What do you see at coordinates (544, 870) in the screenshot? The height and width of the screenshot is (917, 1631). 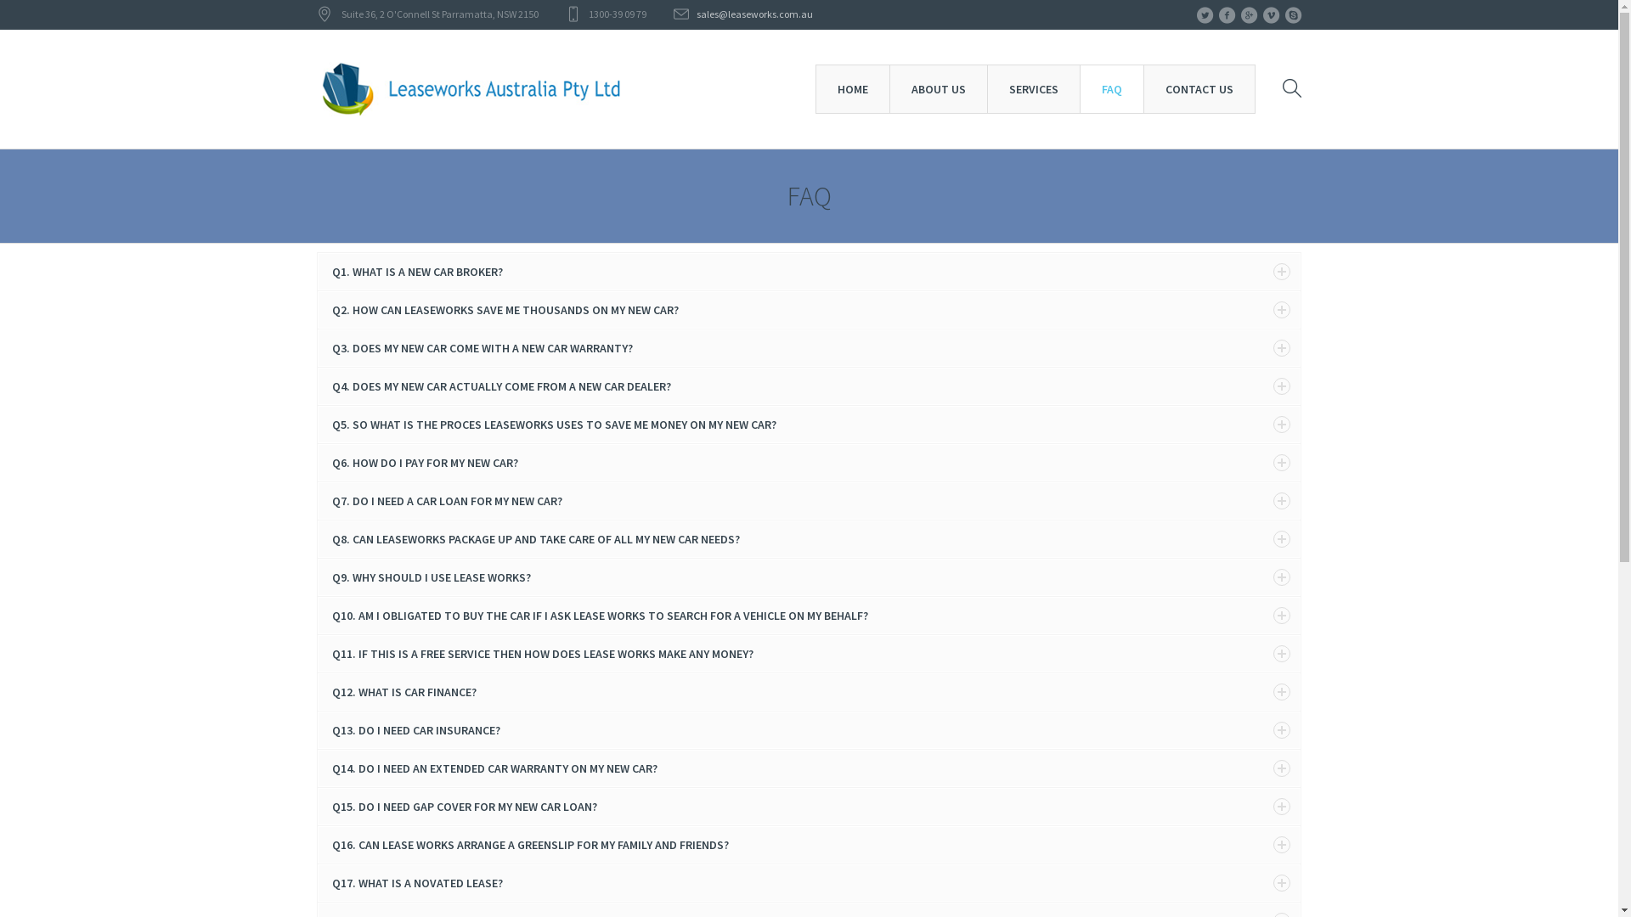 I see `Designed by Primitus Consultancy` at bounding box center [544, 870].